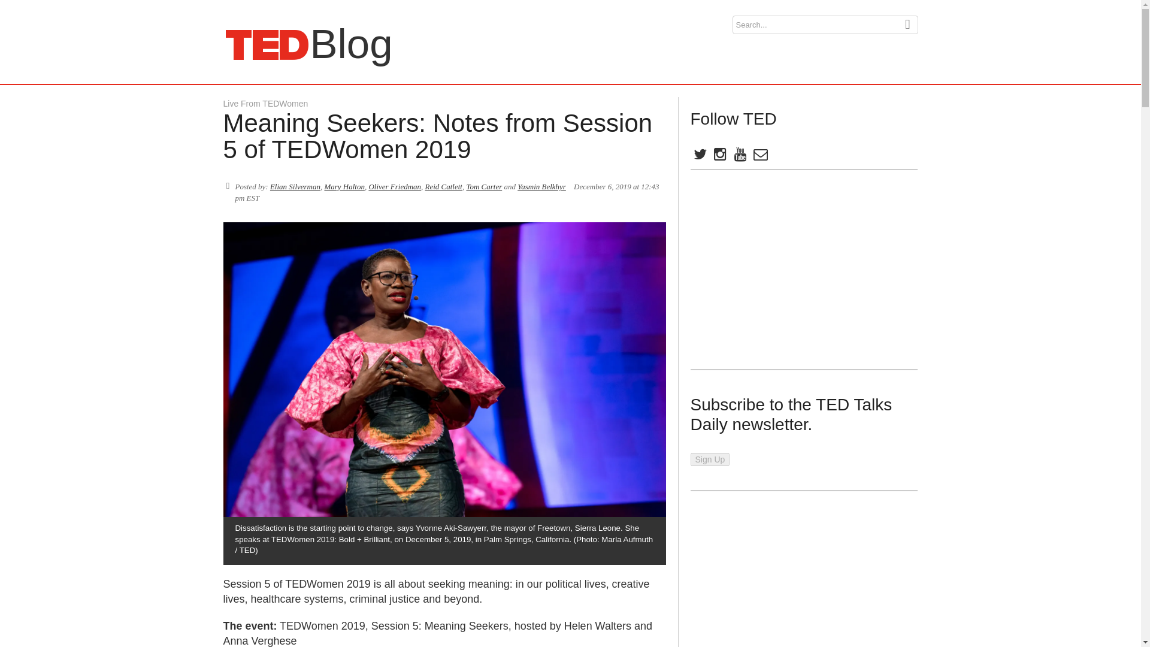 The width and height of the screenshot is (1150, 647). I want to click on Posts by Mary Halton, so click(344, 186).